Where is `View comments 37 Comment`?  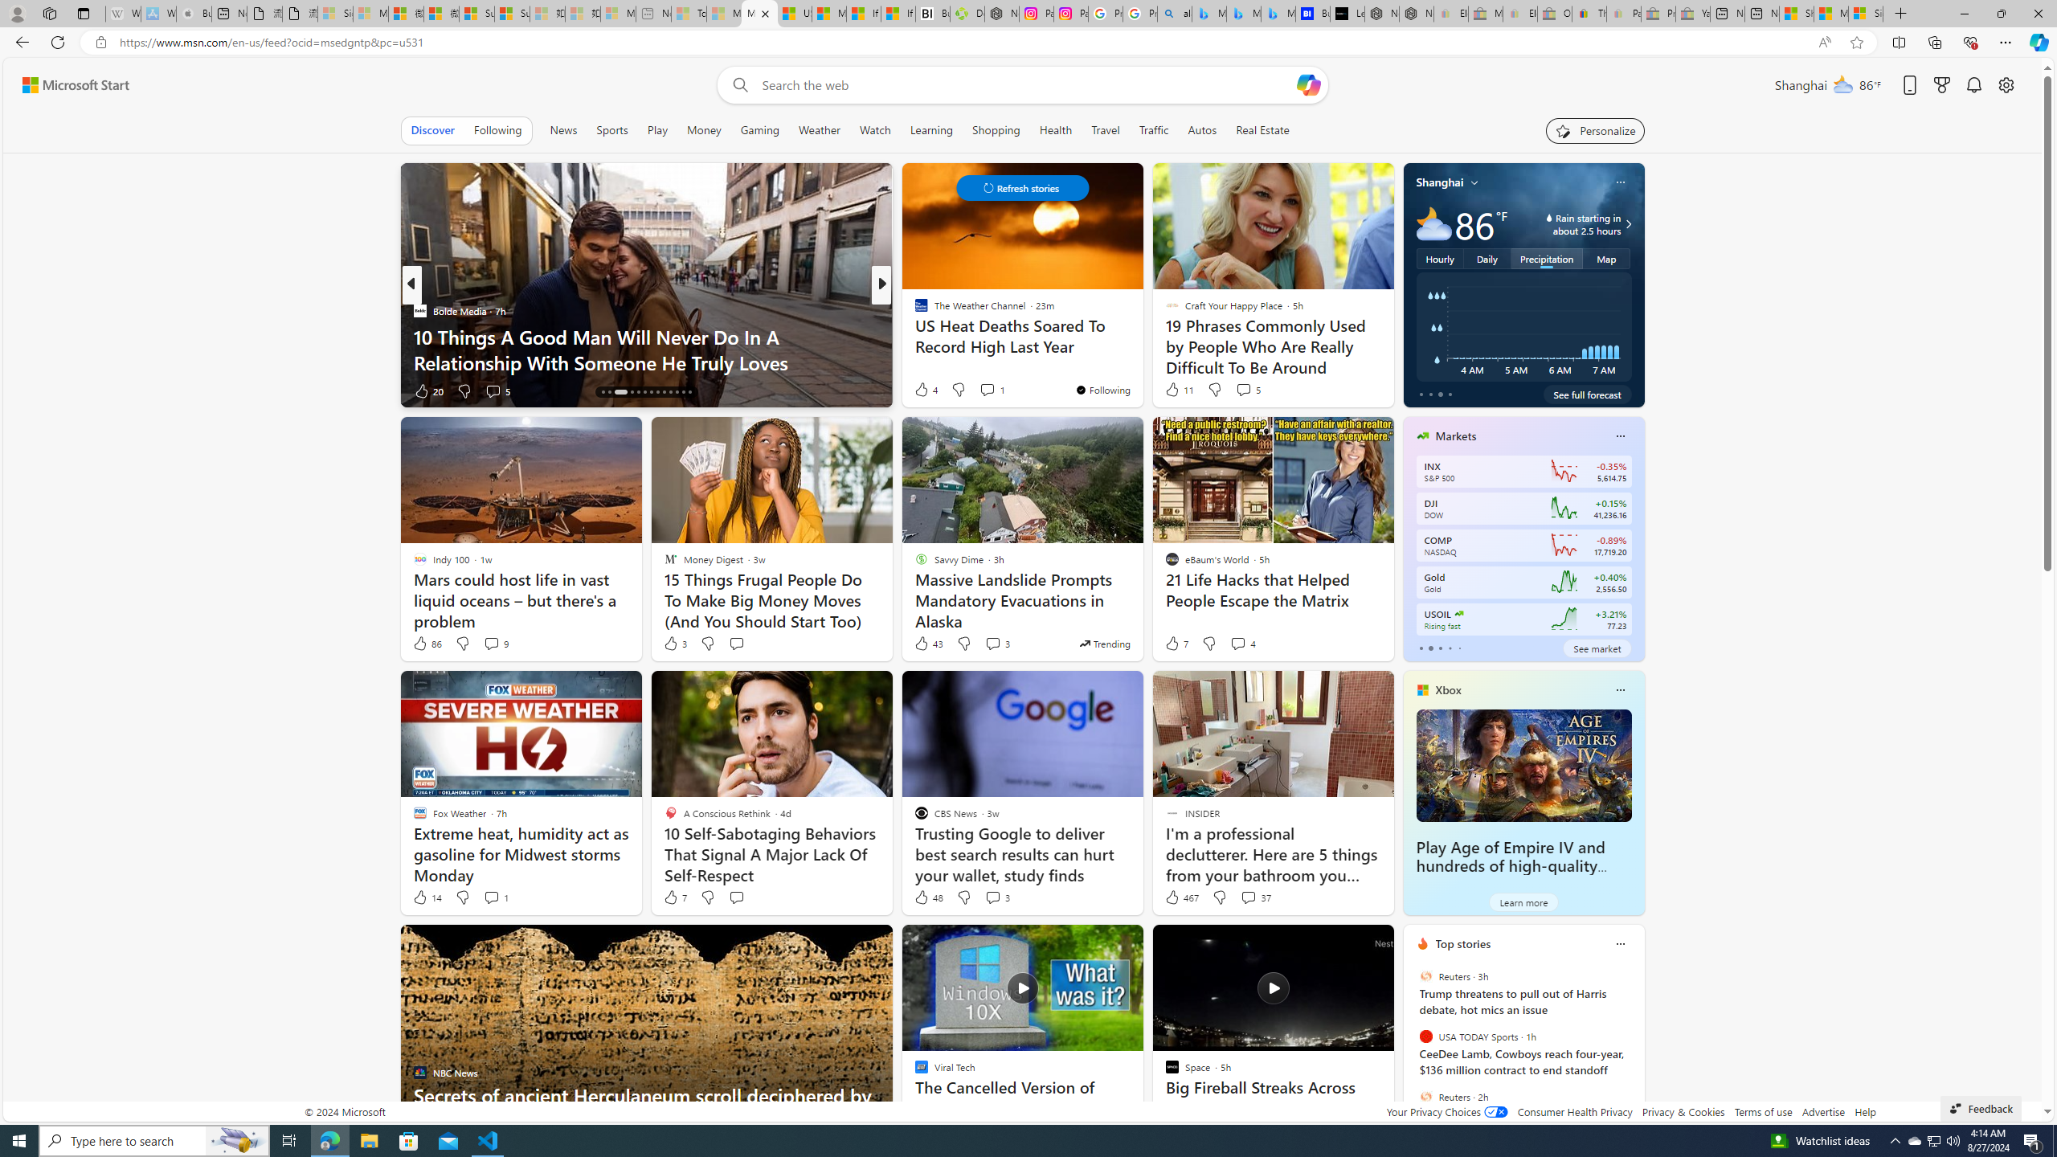 View comments 37 Comment is located at coordinates (1255, 897).